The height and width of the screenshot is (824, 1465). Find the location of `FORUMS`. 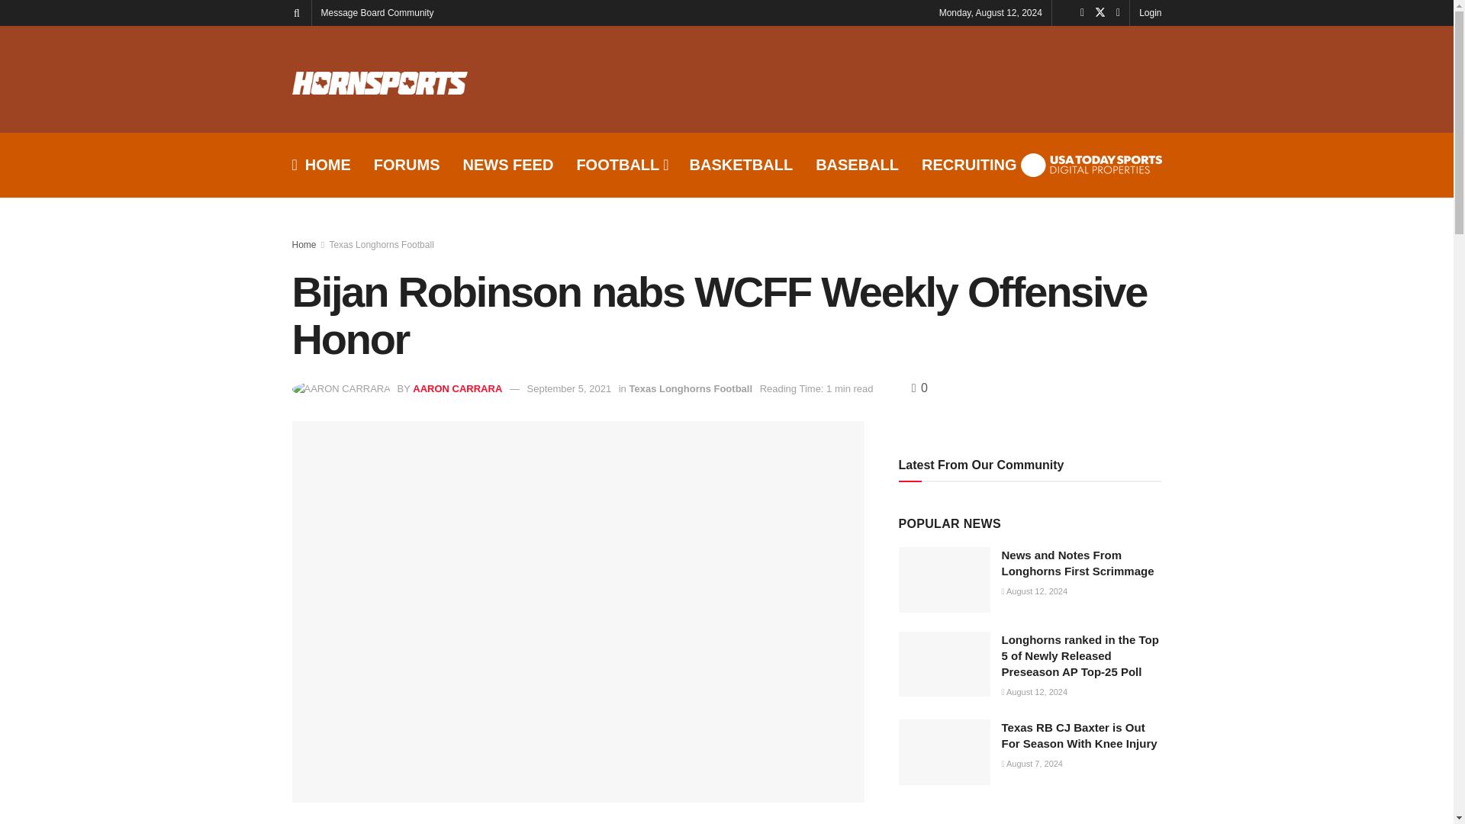

FORUMS is located at coordinates (407, 165).